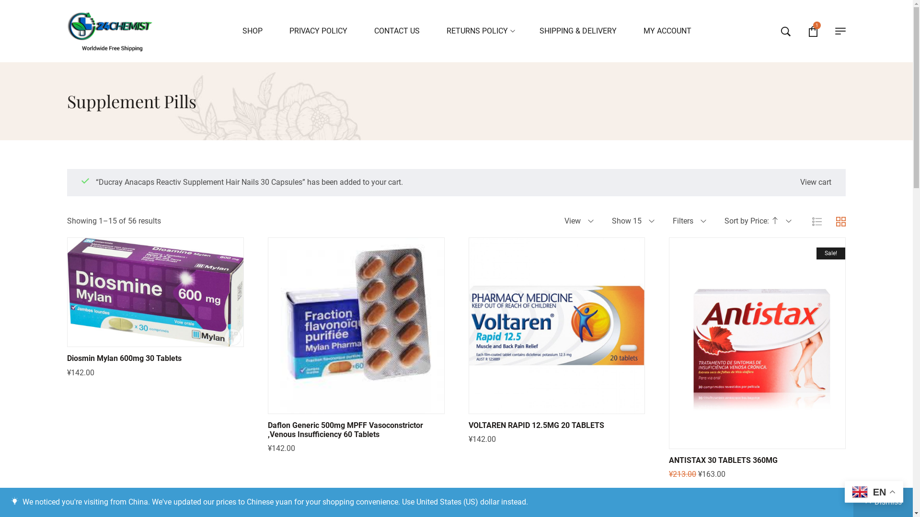  I want to click on Diosmin Mylan 600mg 30 Tablets, so click(125, 358).